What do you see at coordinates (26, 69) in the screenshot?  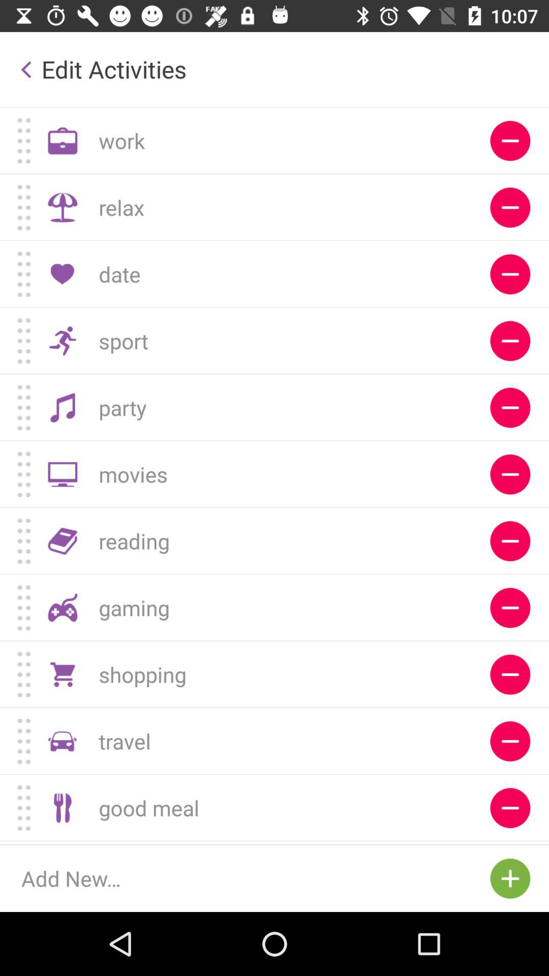 I see `click on the button which is left side of the edit activities` at bounding box center [26, 69].